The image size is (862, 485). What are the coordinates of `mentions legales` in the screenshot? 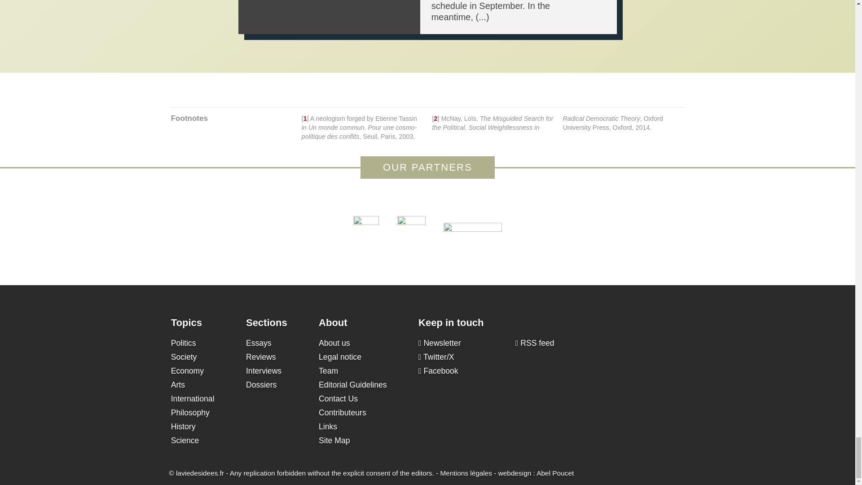 It's located at (466, 473).